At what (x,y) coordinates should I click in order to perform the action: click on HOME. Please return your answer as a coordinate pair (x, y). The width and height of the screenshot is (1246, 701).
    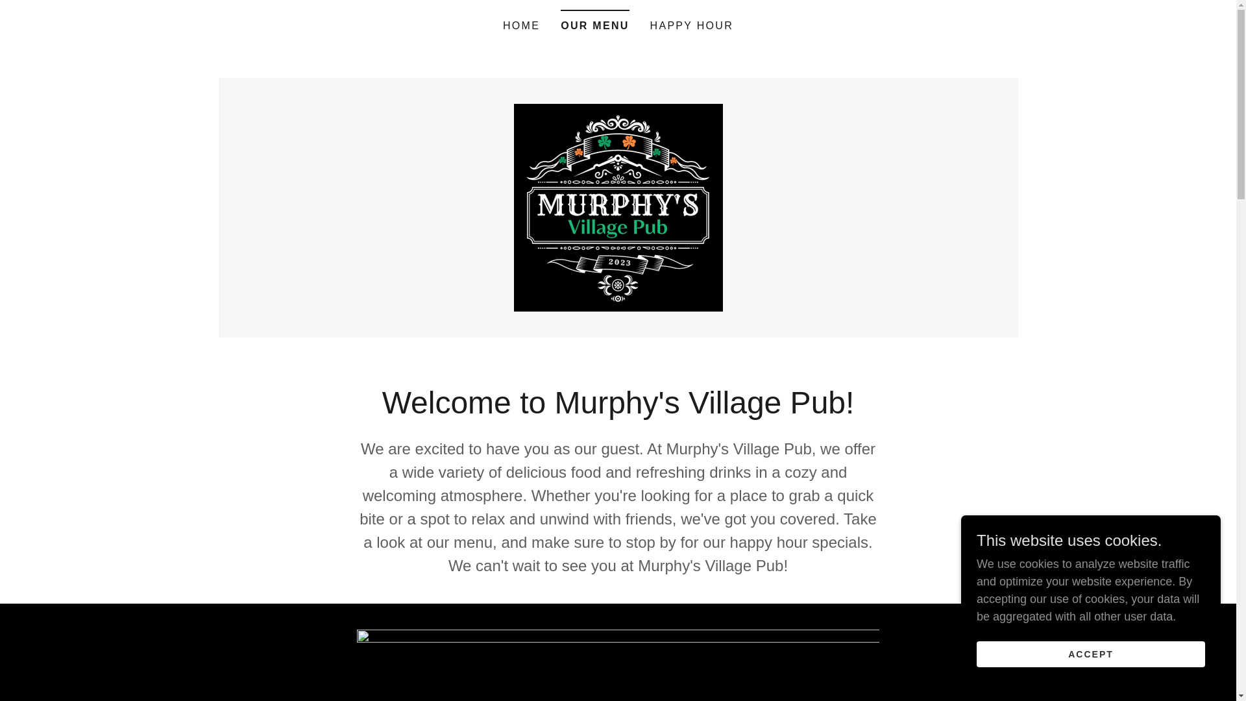
    Looking at the image, I should click on (521, 26).